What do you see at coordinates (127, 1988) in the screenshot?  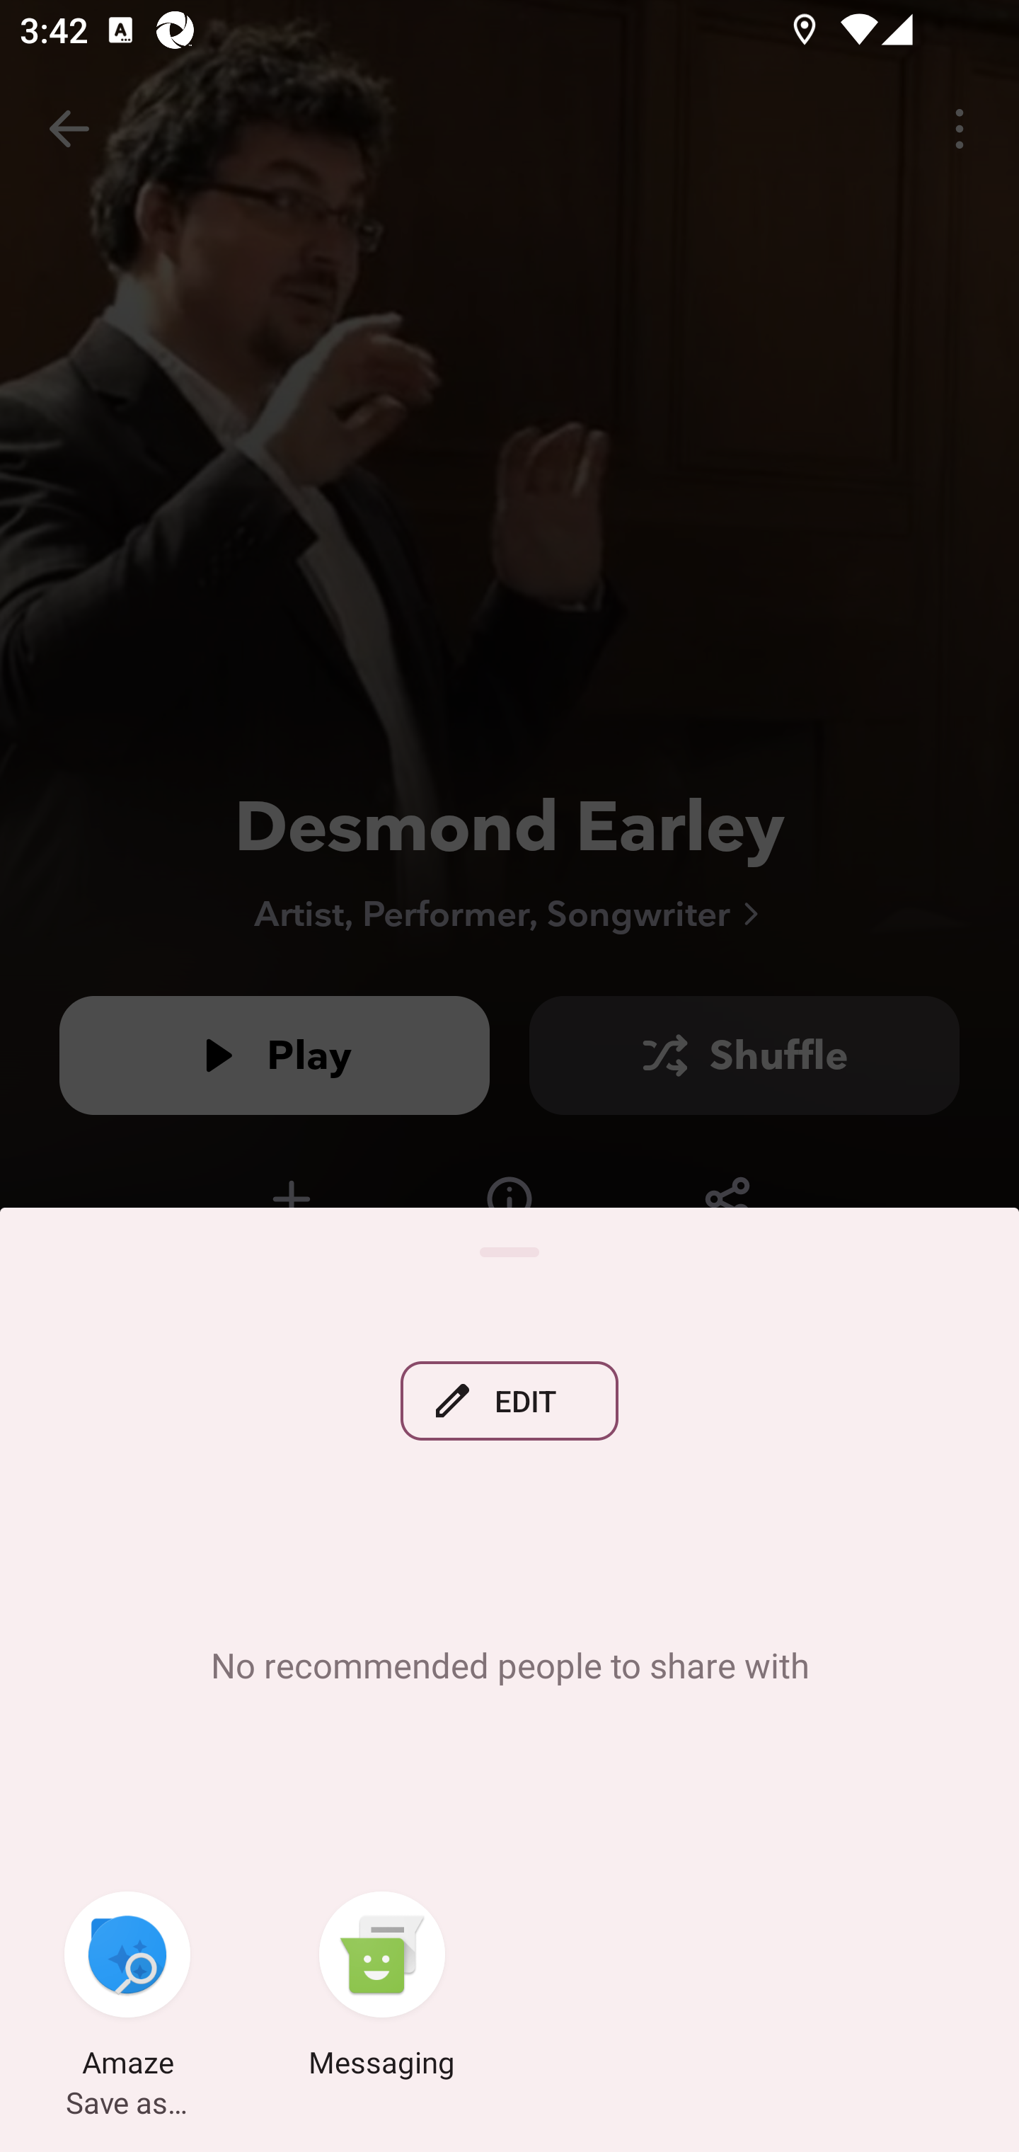 I see `Amaze Save as…` at bounding box center [127, 1988].